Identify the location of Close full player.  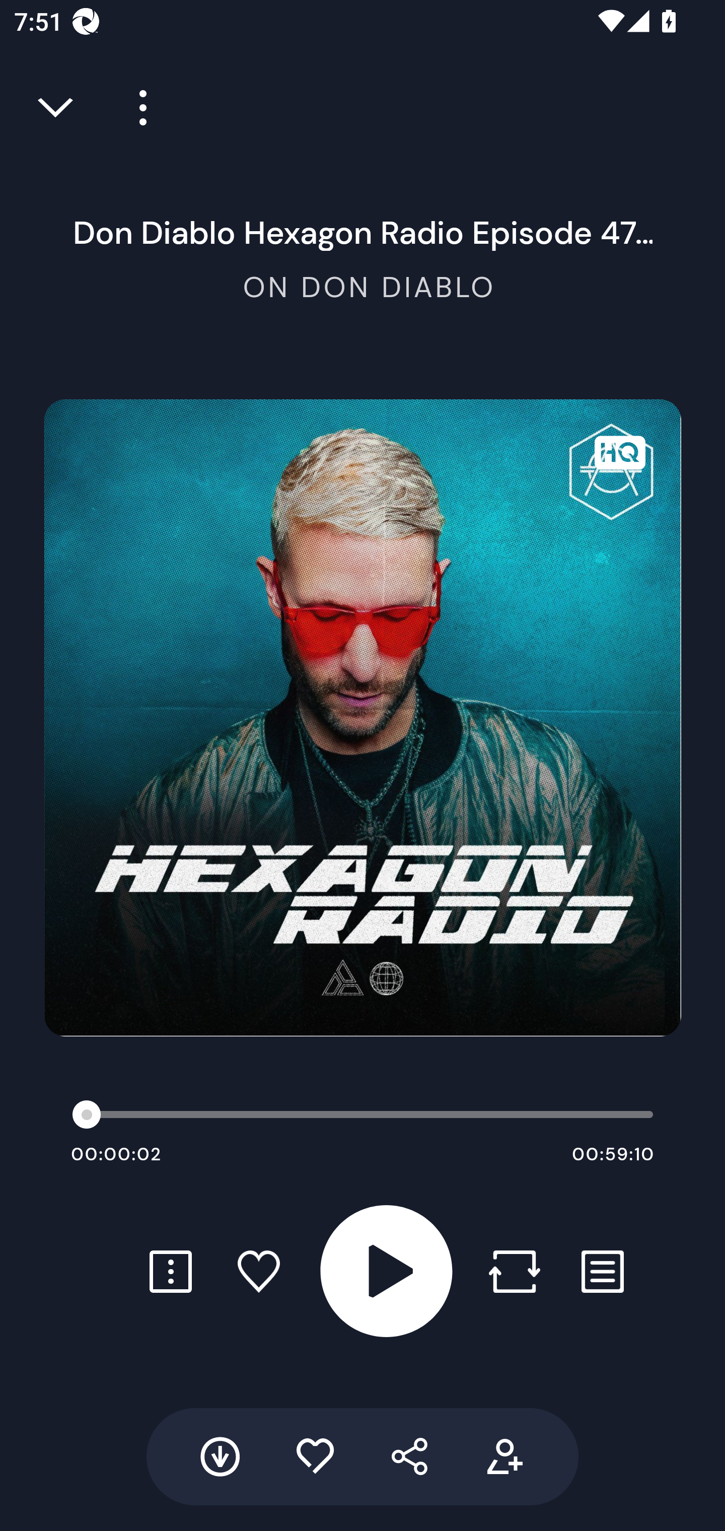
(57, 108).